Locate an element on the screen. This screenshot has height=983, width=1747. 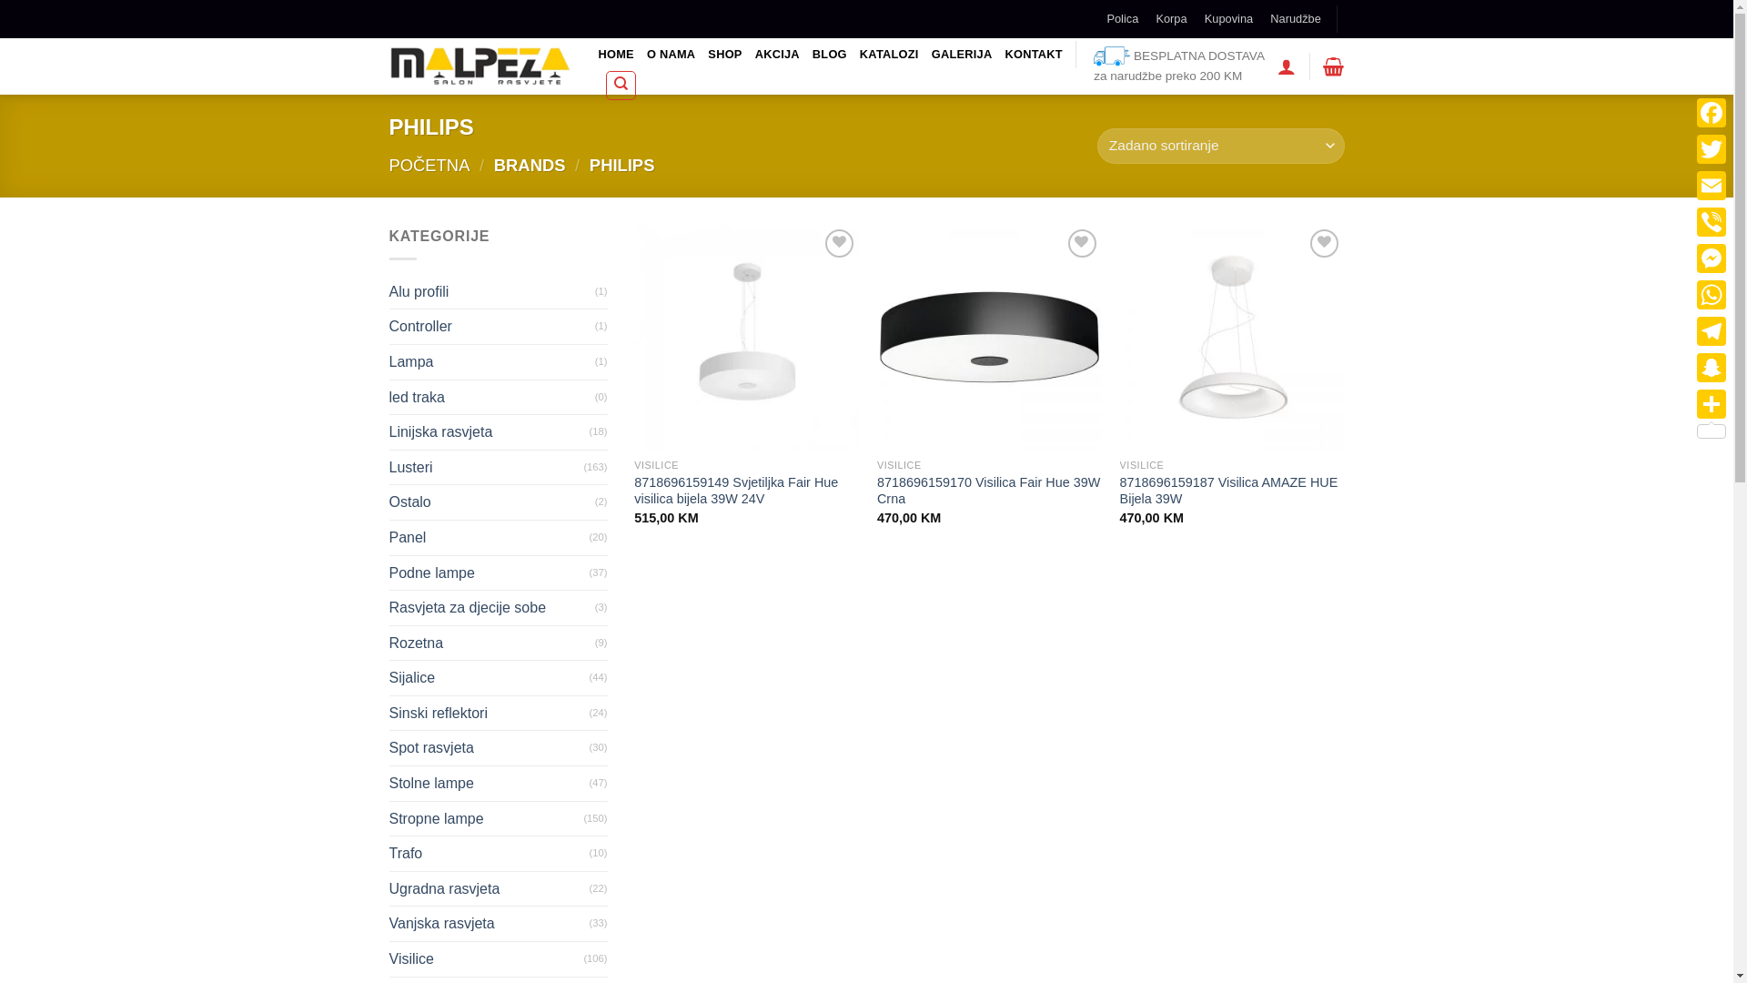
SHOP is located at coordinates (724, 55).